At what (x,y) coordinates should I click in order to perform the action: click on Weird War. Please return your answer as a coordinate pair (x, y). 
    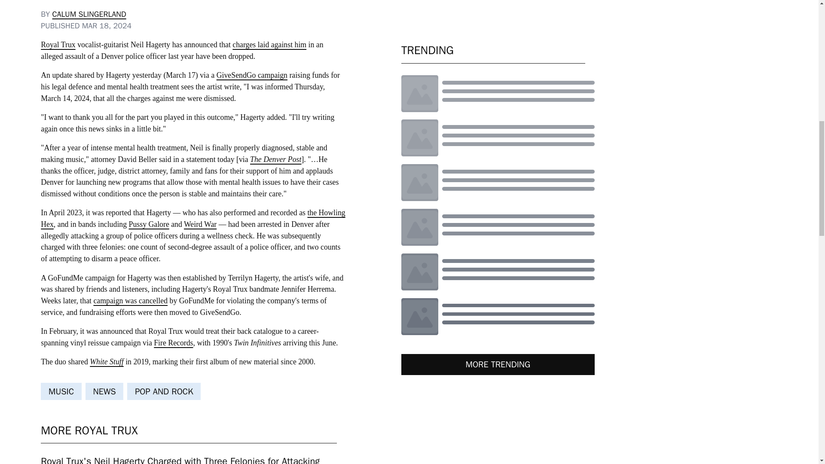
    Looking at the image, I should click on (200, 224).